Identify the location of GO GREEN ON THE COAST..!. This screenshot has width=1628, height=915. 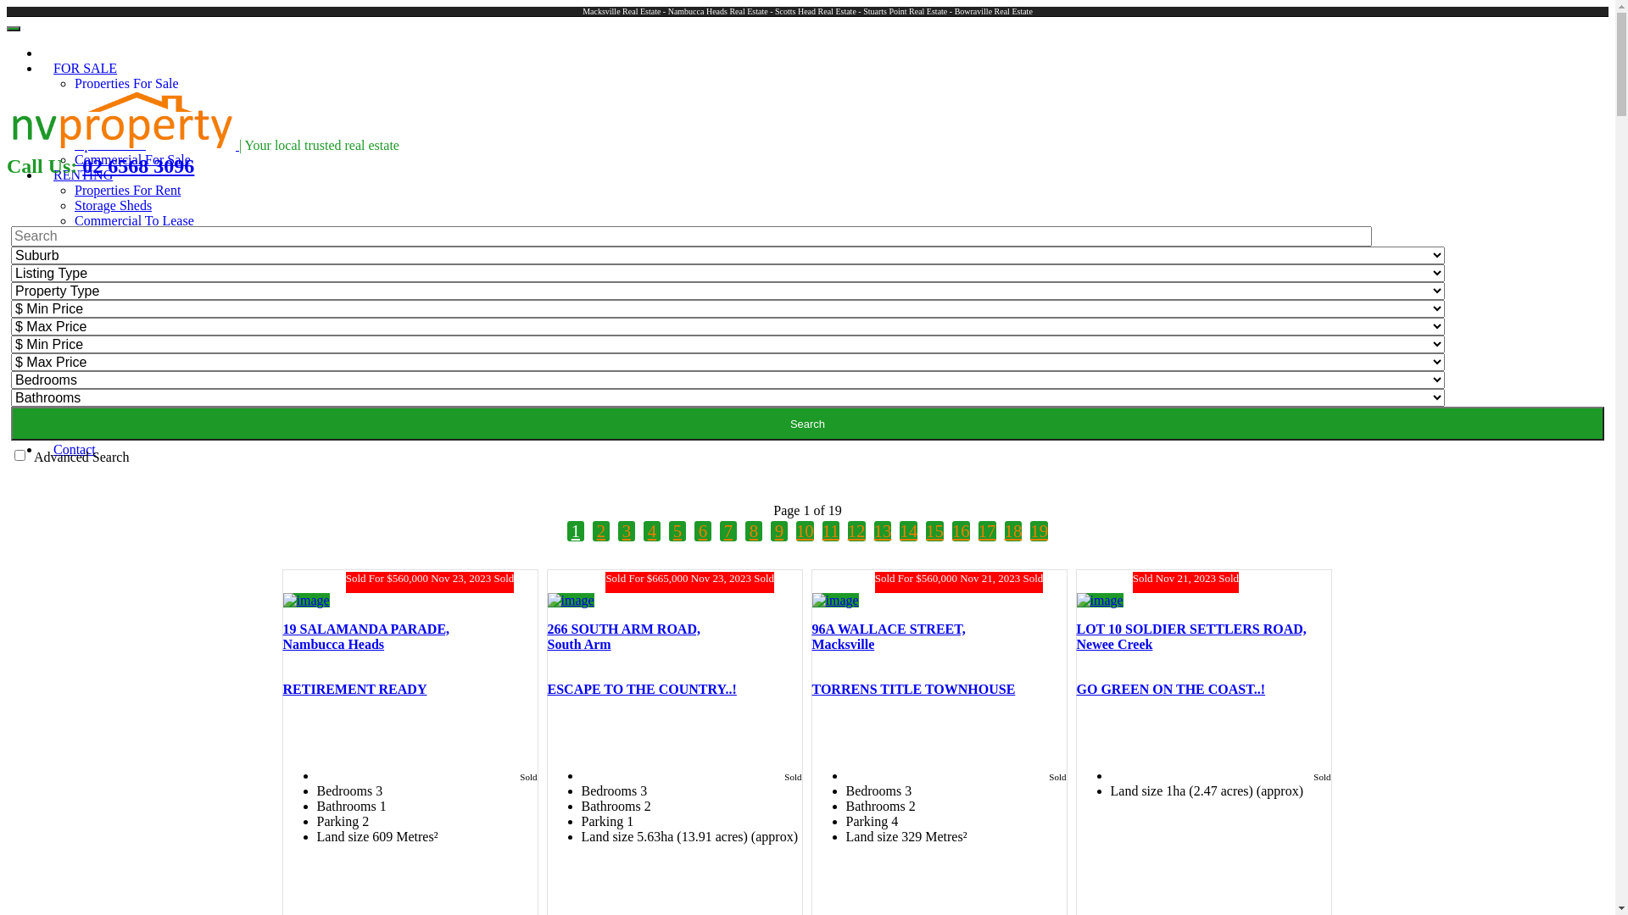
(1172, 690).